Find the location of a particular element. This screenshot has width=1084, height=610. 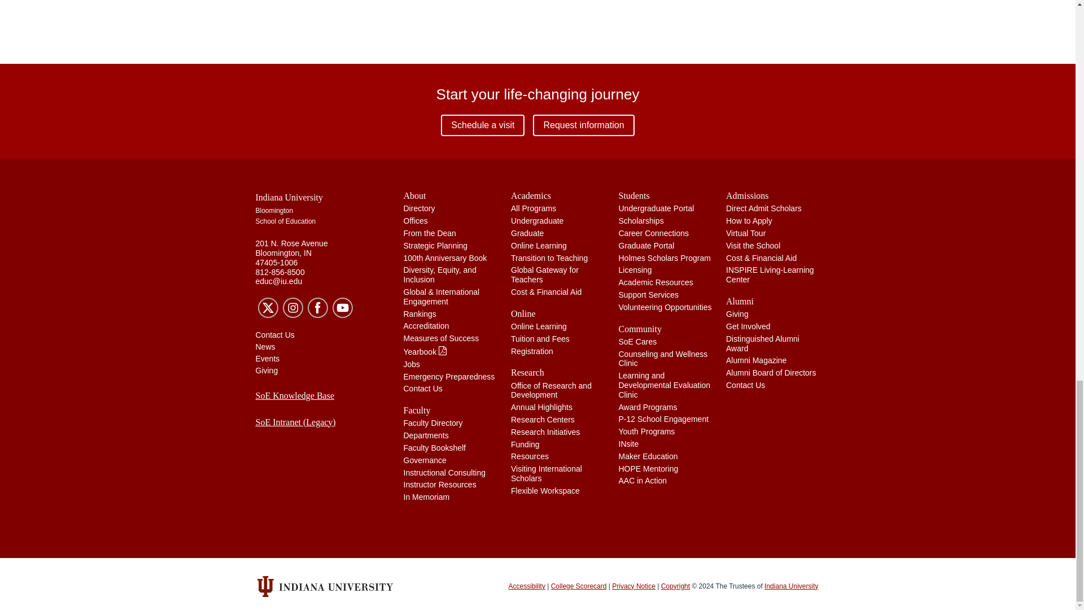

Yearbook is located at coordinates (425, 351).